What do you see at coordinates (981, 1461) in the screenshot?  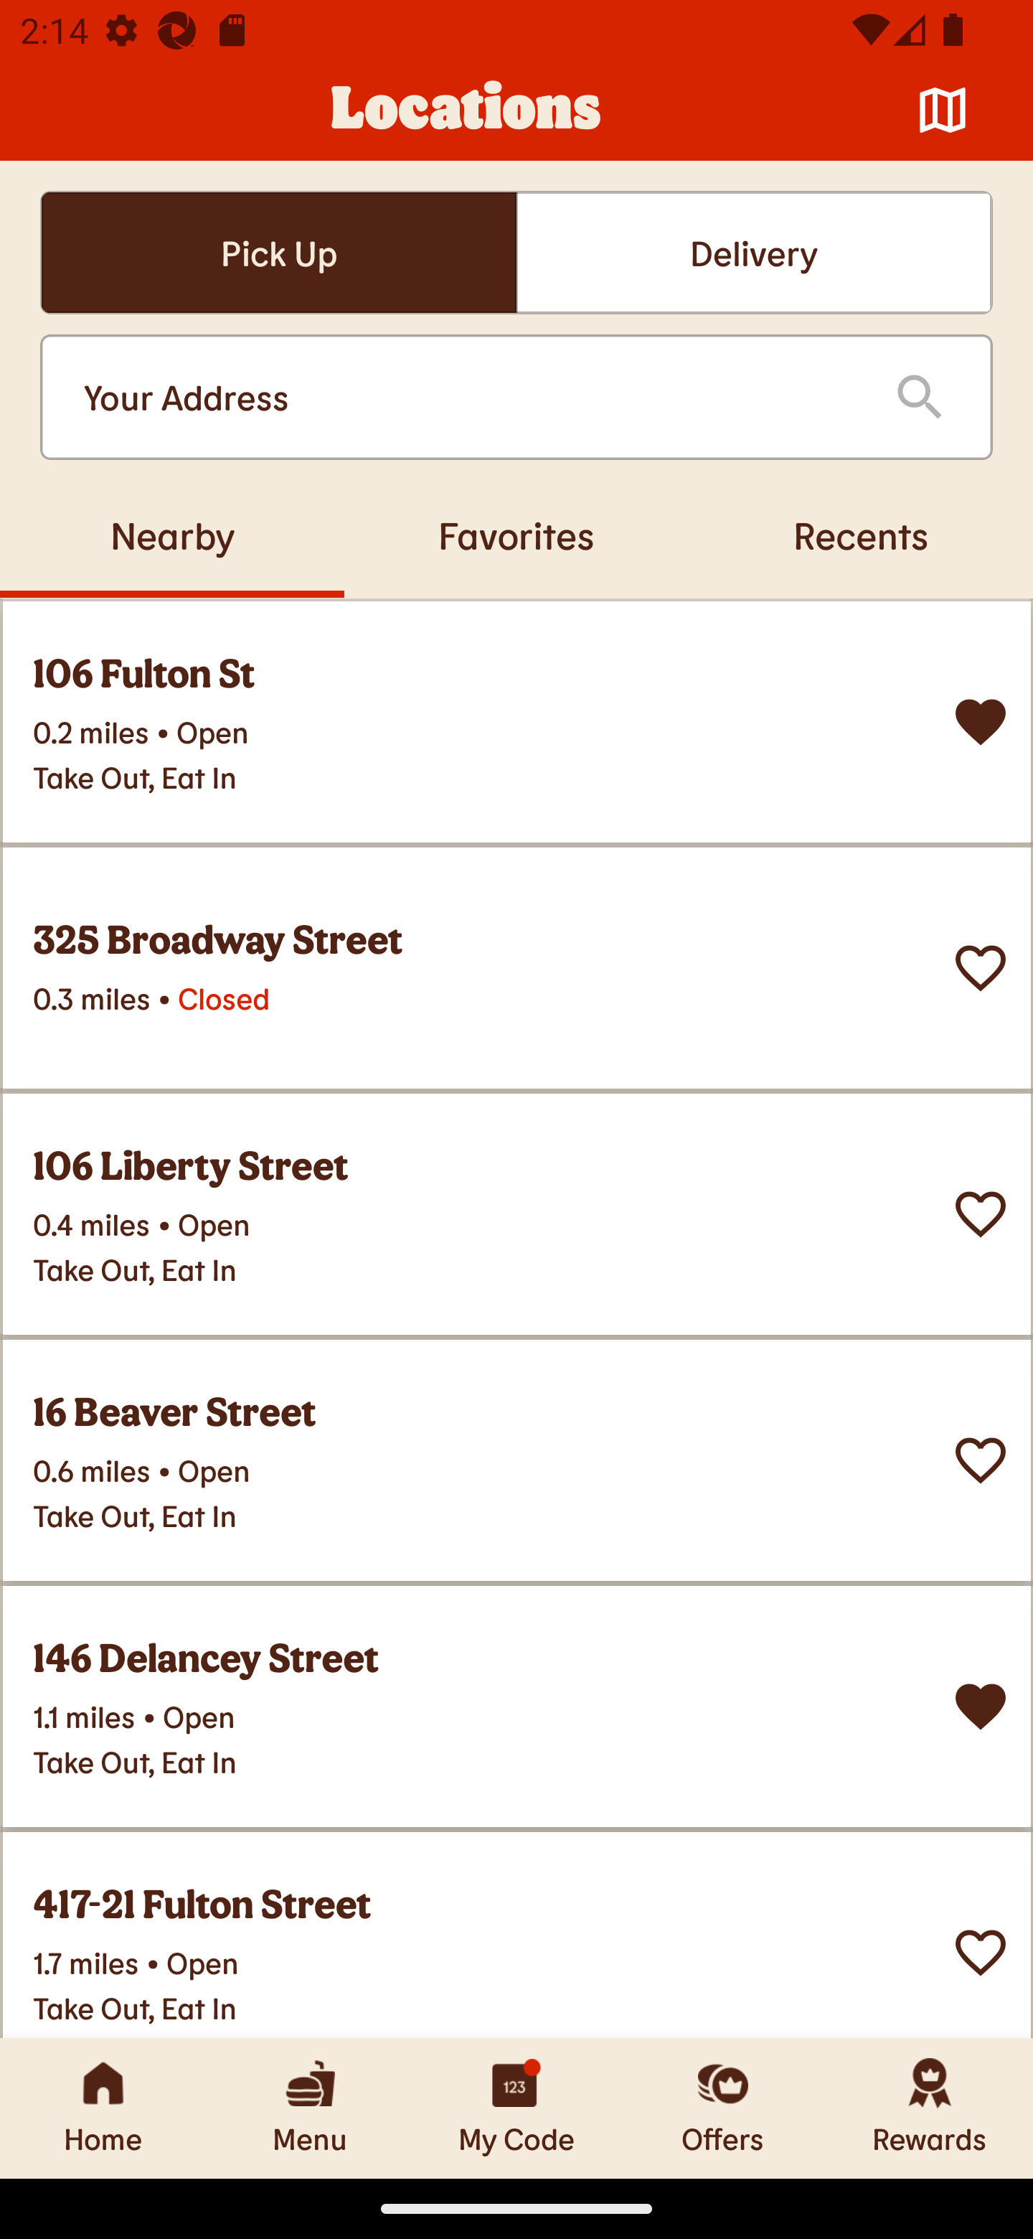 I see `Set this restaurant as a favorite ` at bounding box center [981, 1461].